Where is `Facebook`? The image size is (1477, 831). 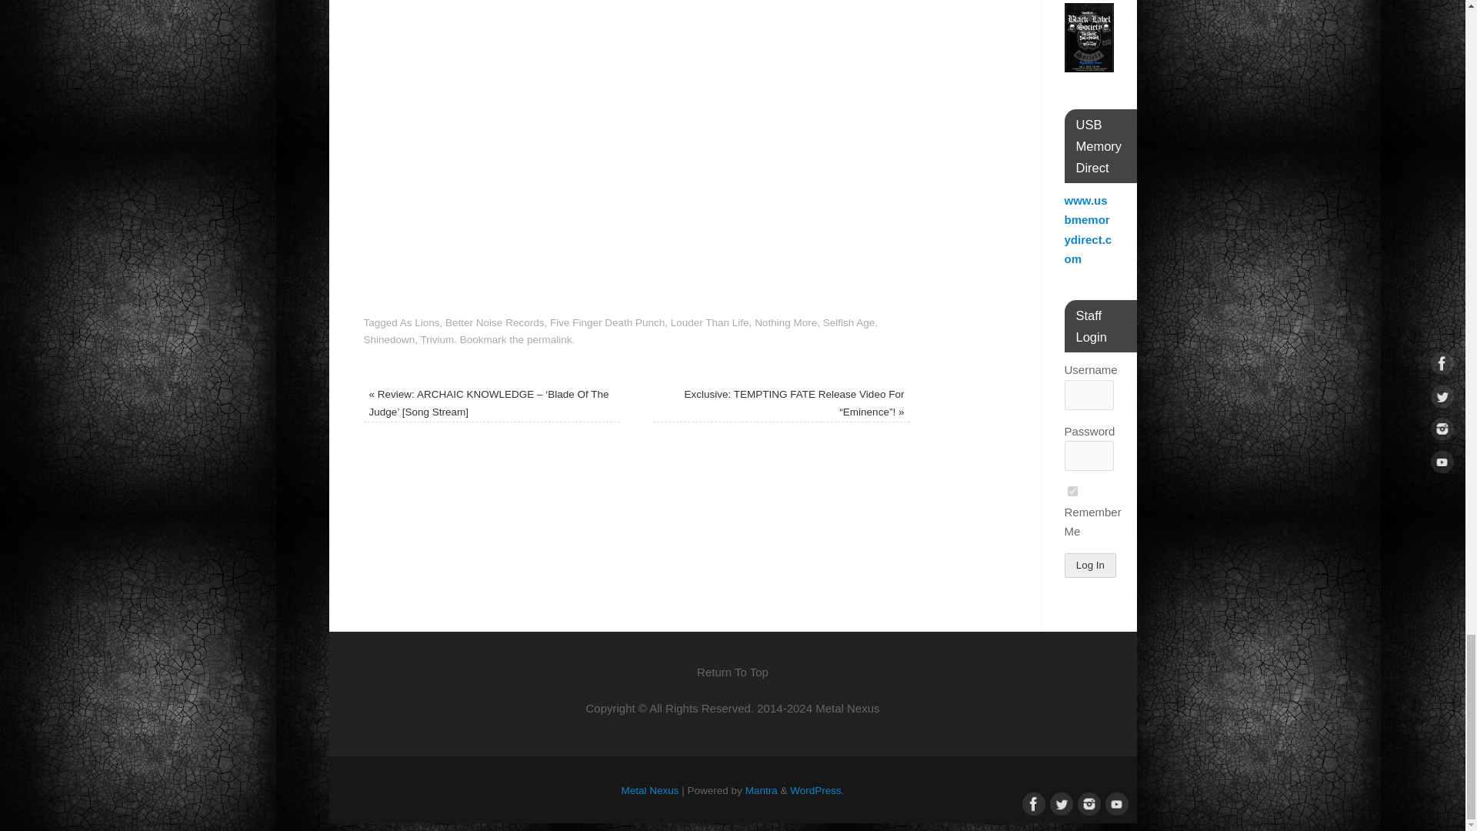 Facebook is located at coordinates (1031, 803).